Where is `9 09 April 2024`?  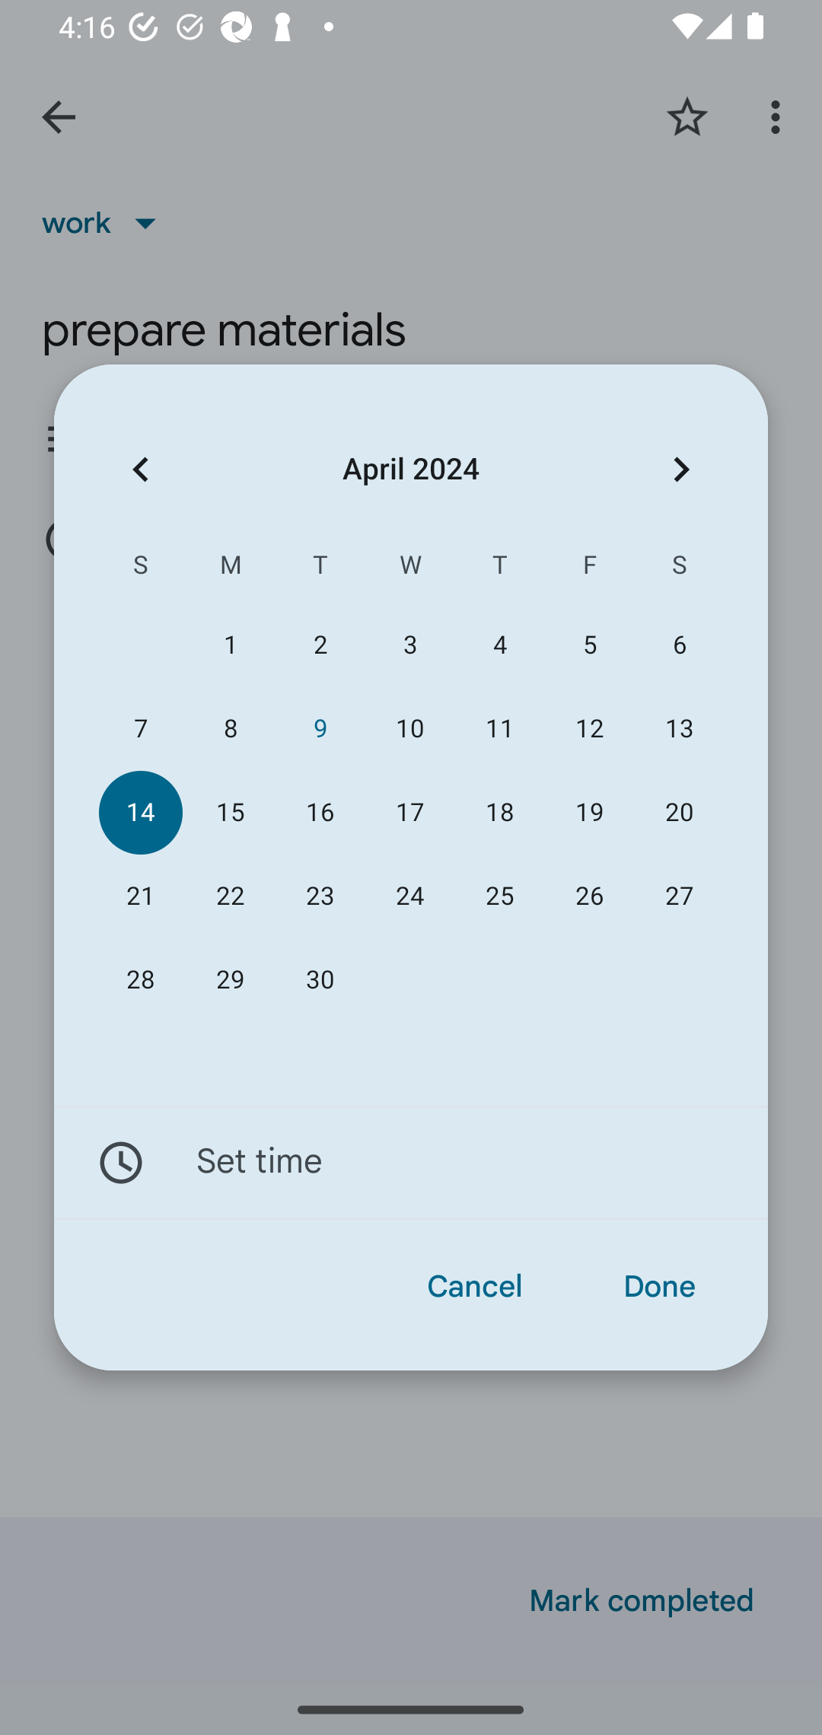
9 09 April 2024 is located at coordinates (320, 728).